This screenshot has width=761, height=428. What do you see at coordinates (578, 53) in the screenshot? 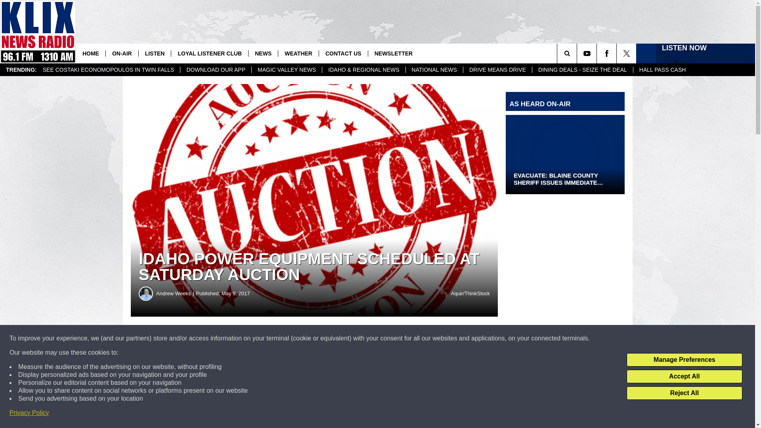
I see `SEARCH` at bounding box center [578, 53].